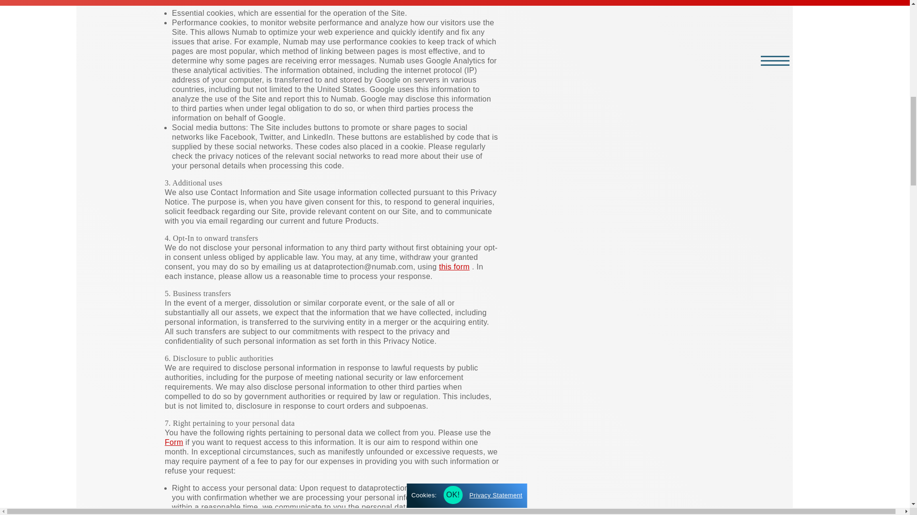  I want to click on Form, so click(174, 443).